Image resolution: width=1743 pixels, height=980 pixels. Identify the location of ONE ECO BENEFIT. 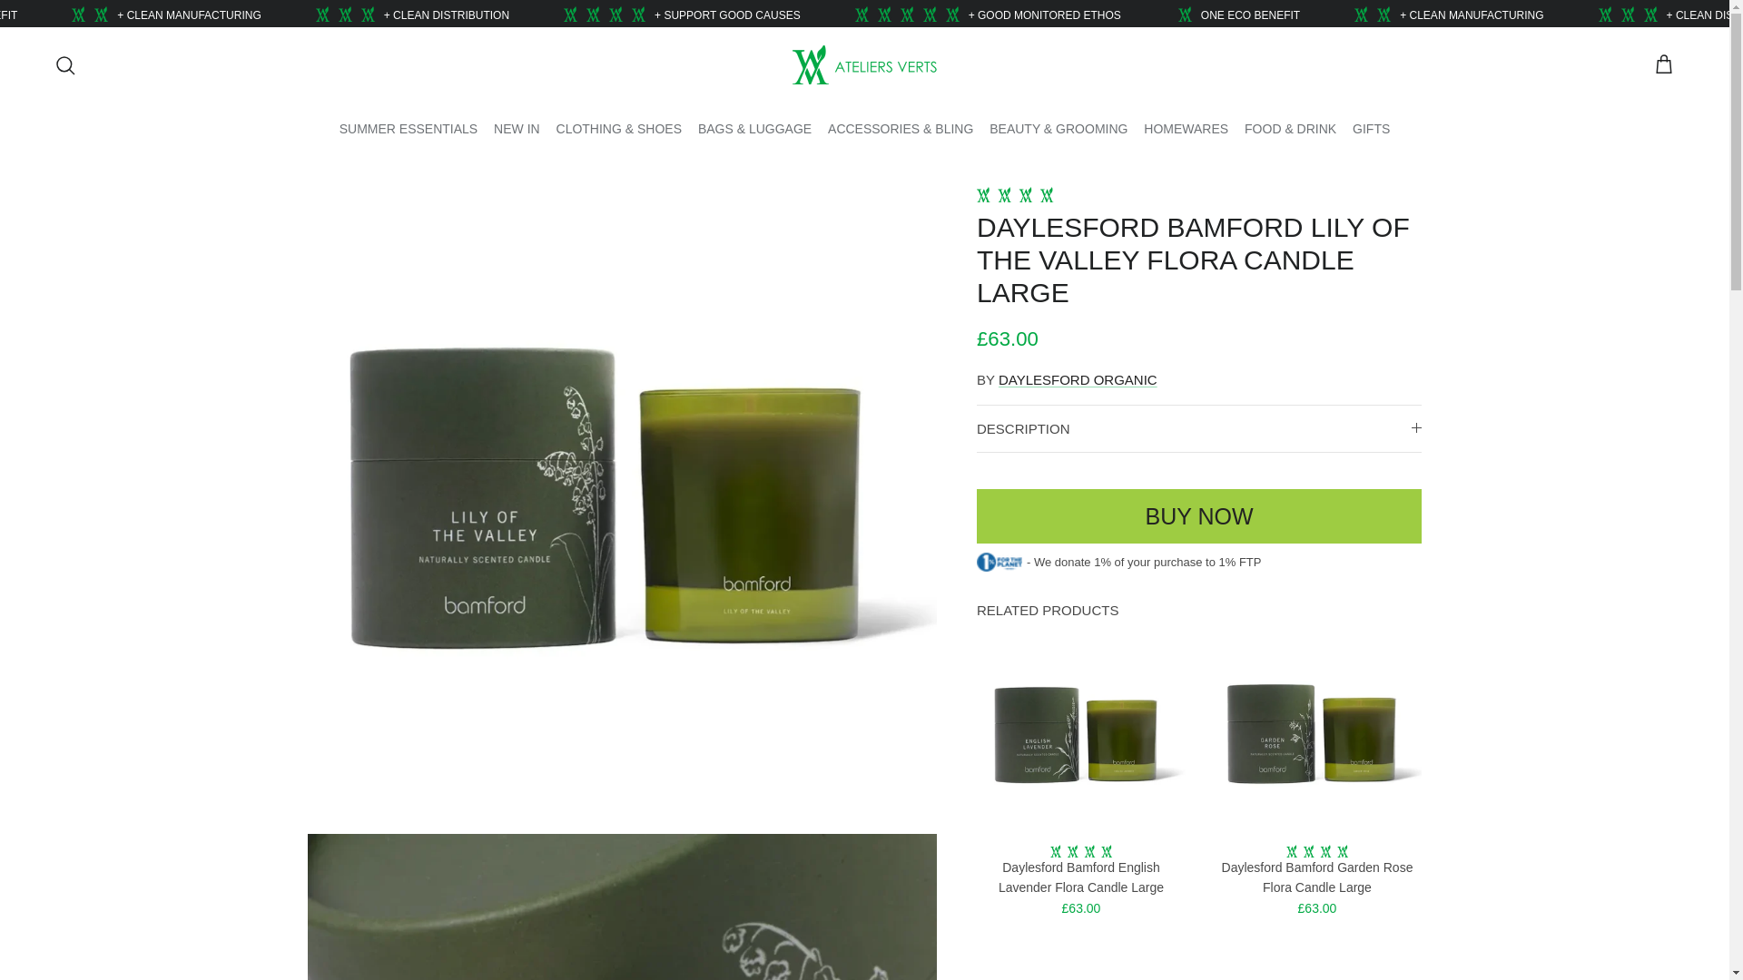
(1365, 15).